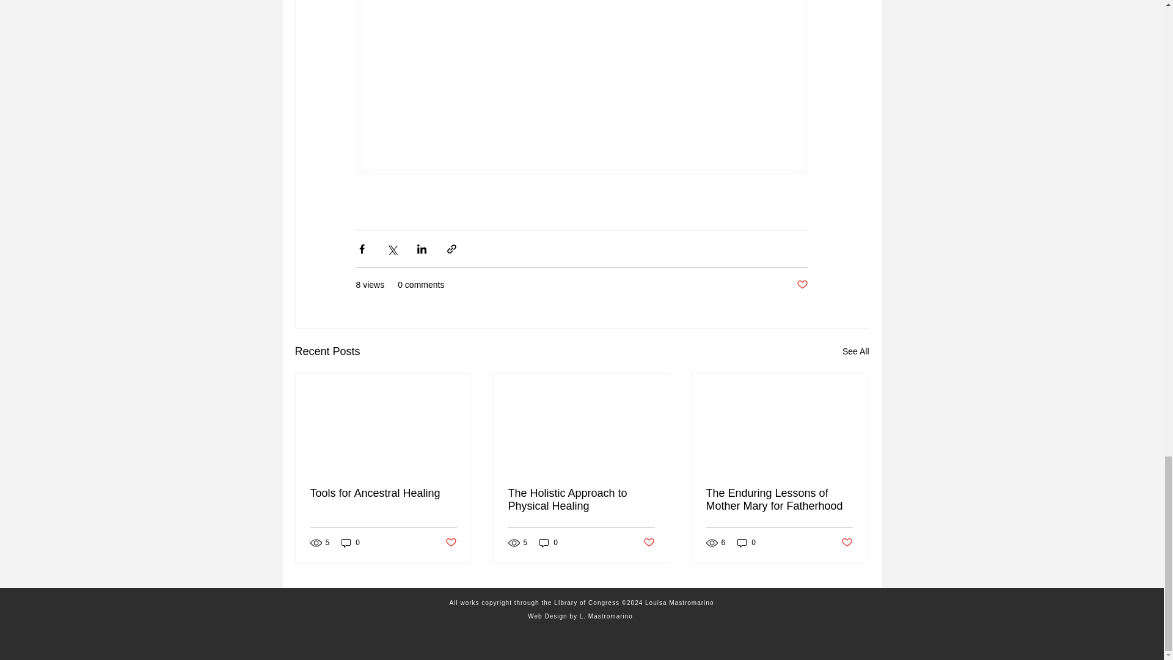 Image resolution: width=1173 pixels, height=660 pixels. What do you see at coordinates (351, 543) in the screenshot?
I see `0` at bounding box center [351, 543].